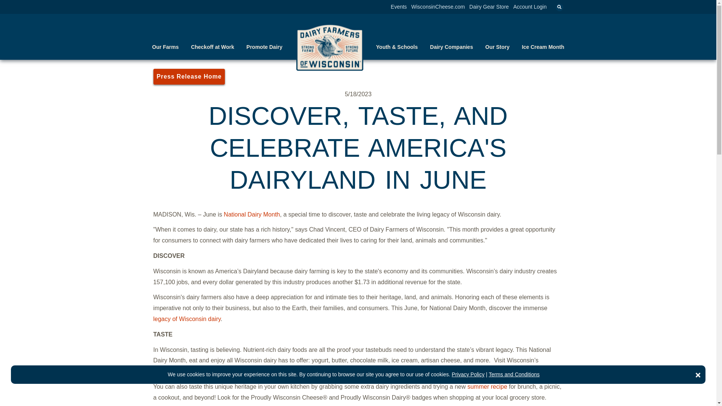 The image size is (722, 406). What do you see at coordinates (560, 8) in the screenshot?
I see `Open Search Box` at bounding box center [560, 8].